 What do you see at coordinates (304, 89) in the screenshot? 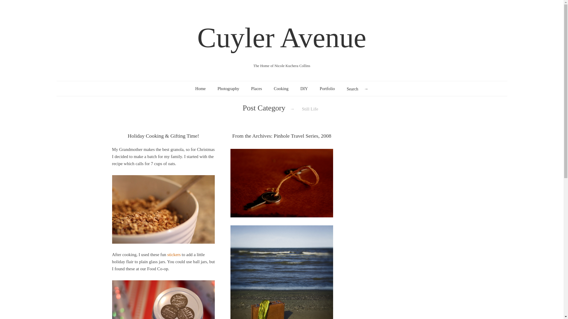
I see `DIY` at bounding box center [304, 89].